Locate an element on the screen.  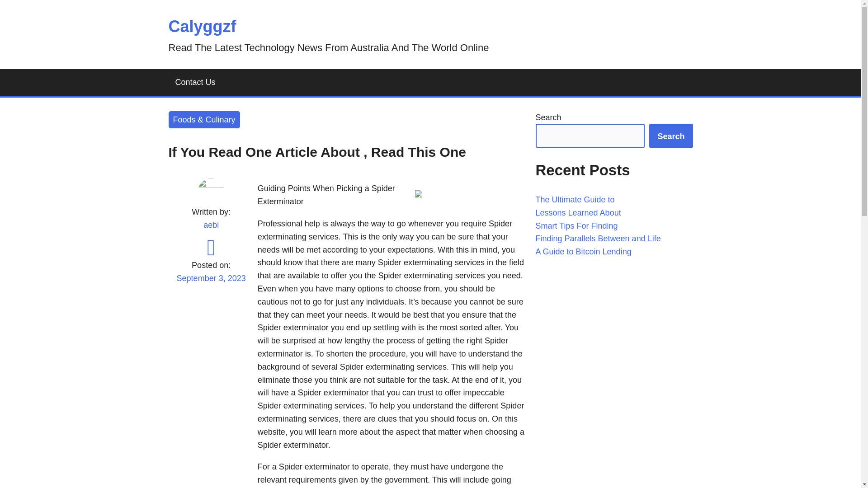
Contact Us is located at coordinates (195, 82).